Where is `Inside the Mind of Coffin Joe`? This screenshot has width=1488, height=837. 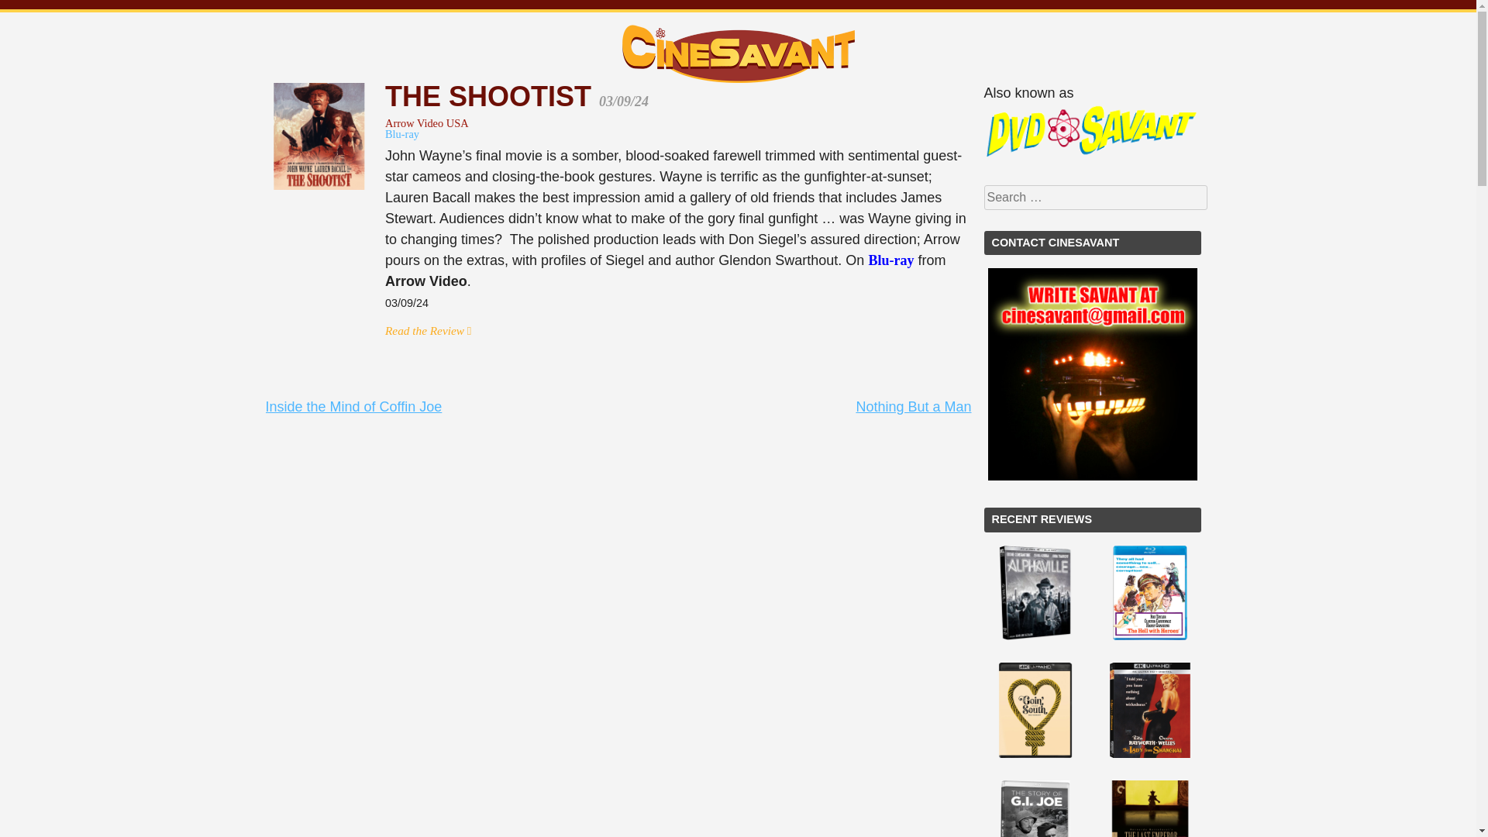 Inside the Mind of Coffin Joe is located at coordinates (353, 406).